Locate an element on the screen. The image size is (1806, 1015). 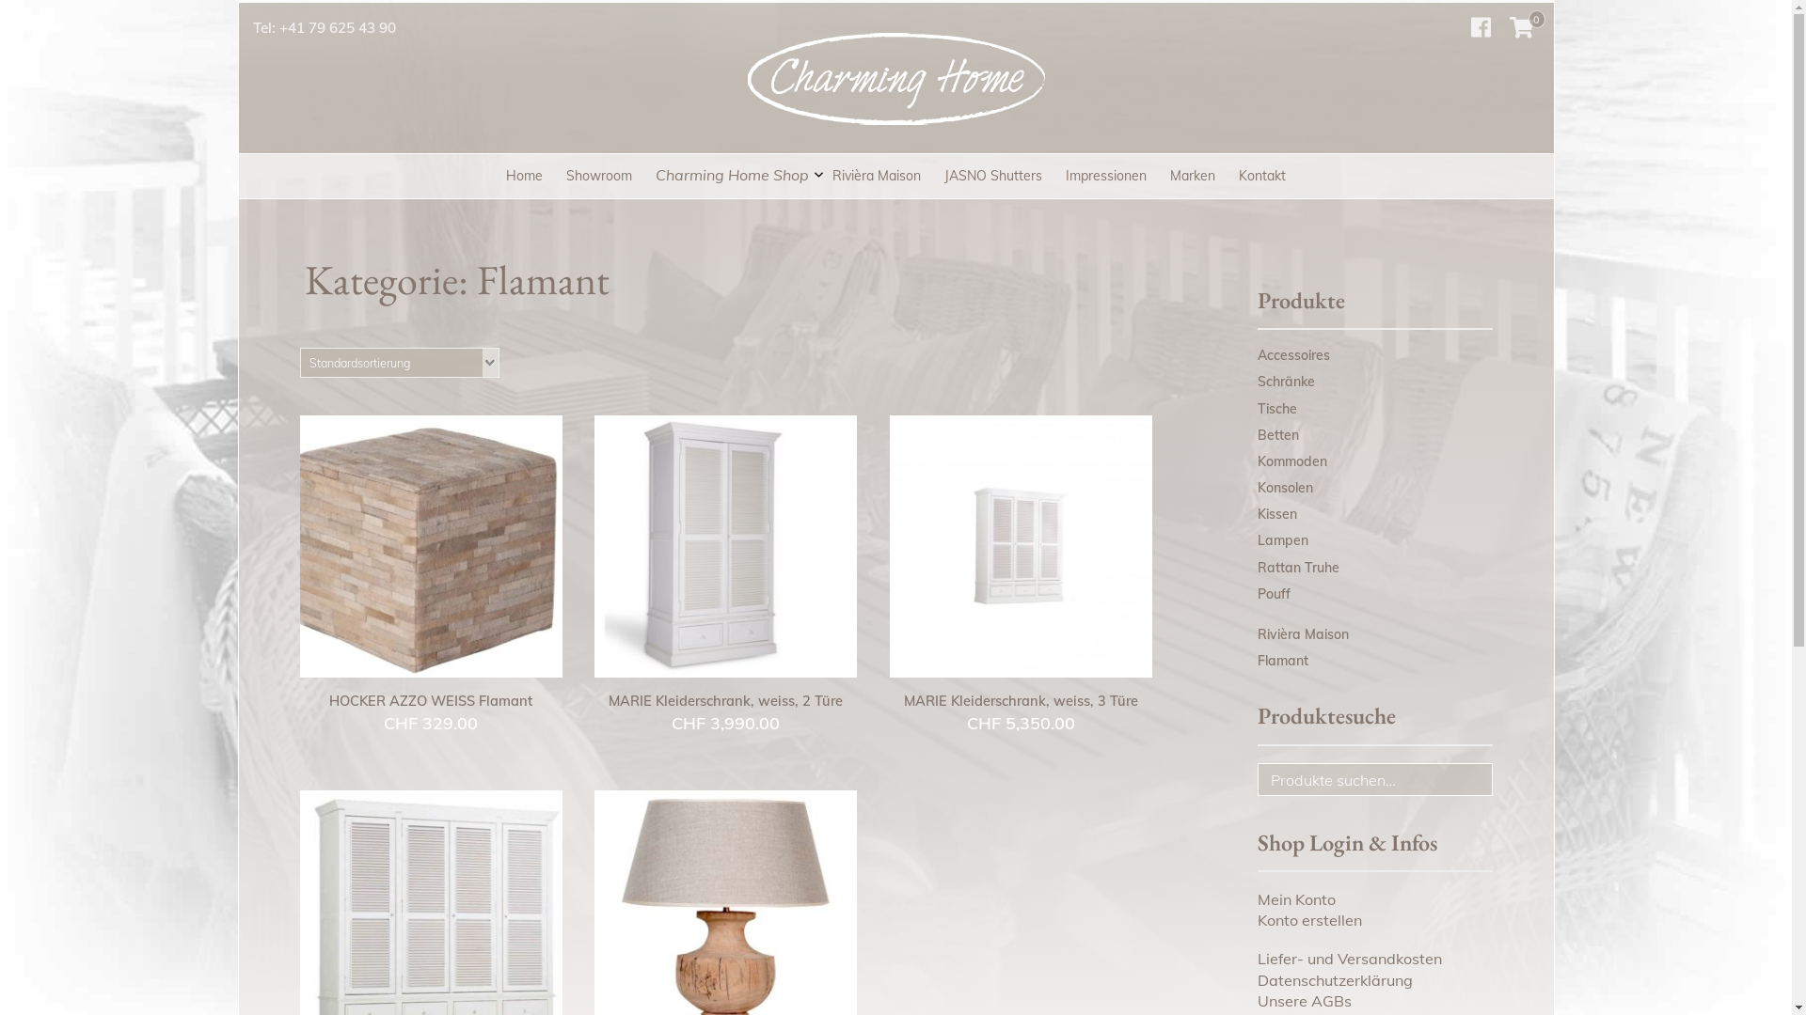
Mein Konto is located at coordinates (1296, 899).